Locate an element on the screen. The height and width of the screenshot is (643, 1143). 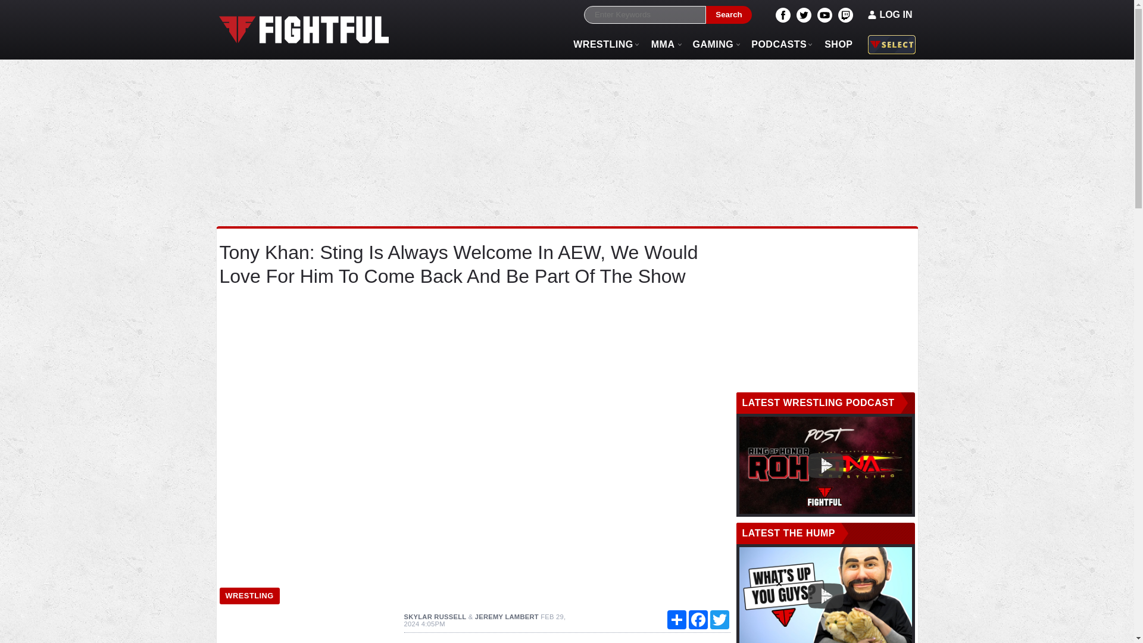
WRESTLING is located at coordinates (249, 597).